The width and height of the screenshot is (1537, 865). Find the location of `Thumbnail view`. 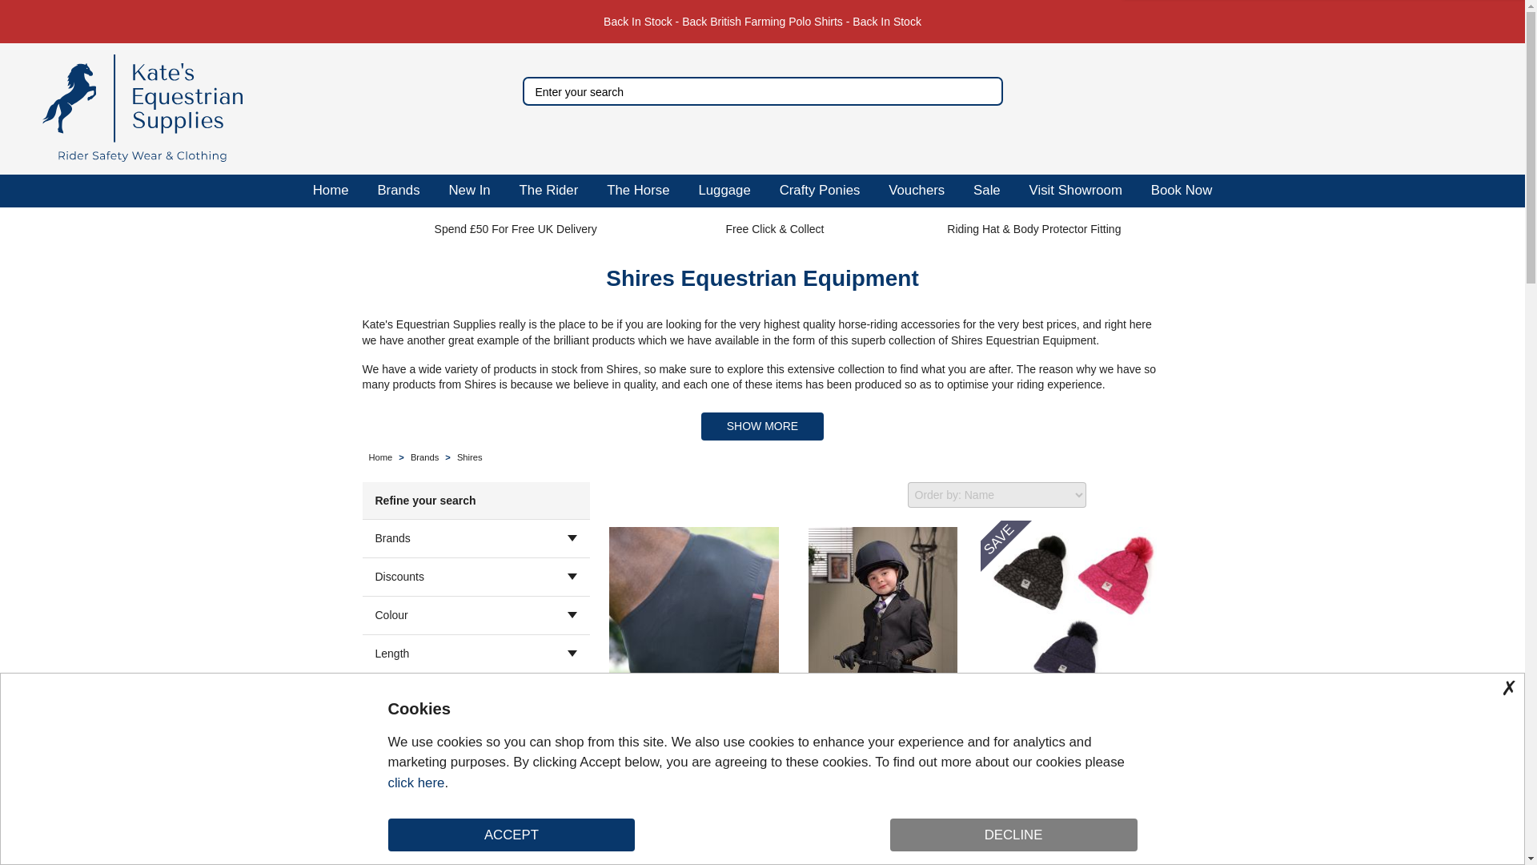

Thumbnail view is located at coordinates (1111, 494).